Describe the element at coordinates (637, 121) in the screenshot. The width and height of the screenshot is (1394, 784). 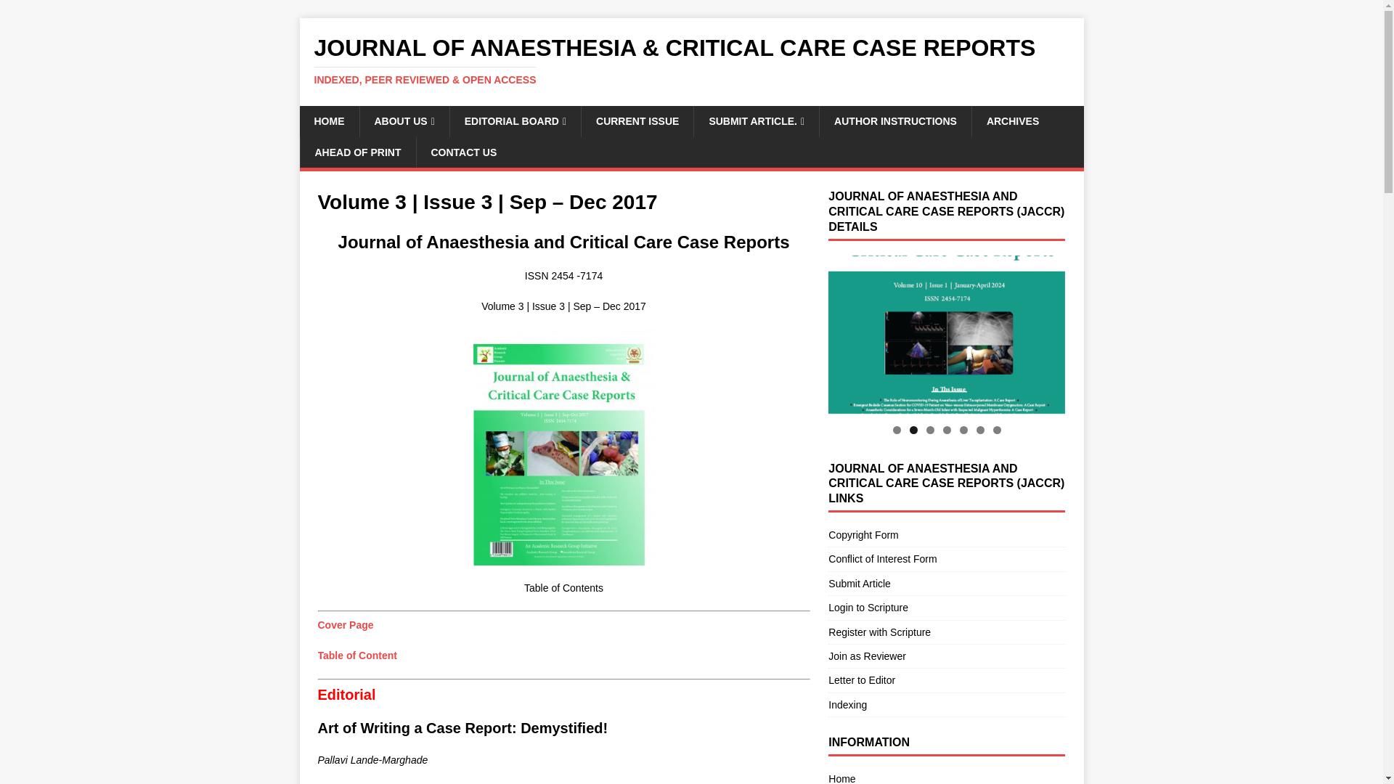
I see `CURRENT ISSUE` at that location.